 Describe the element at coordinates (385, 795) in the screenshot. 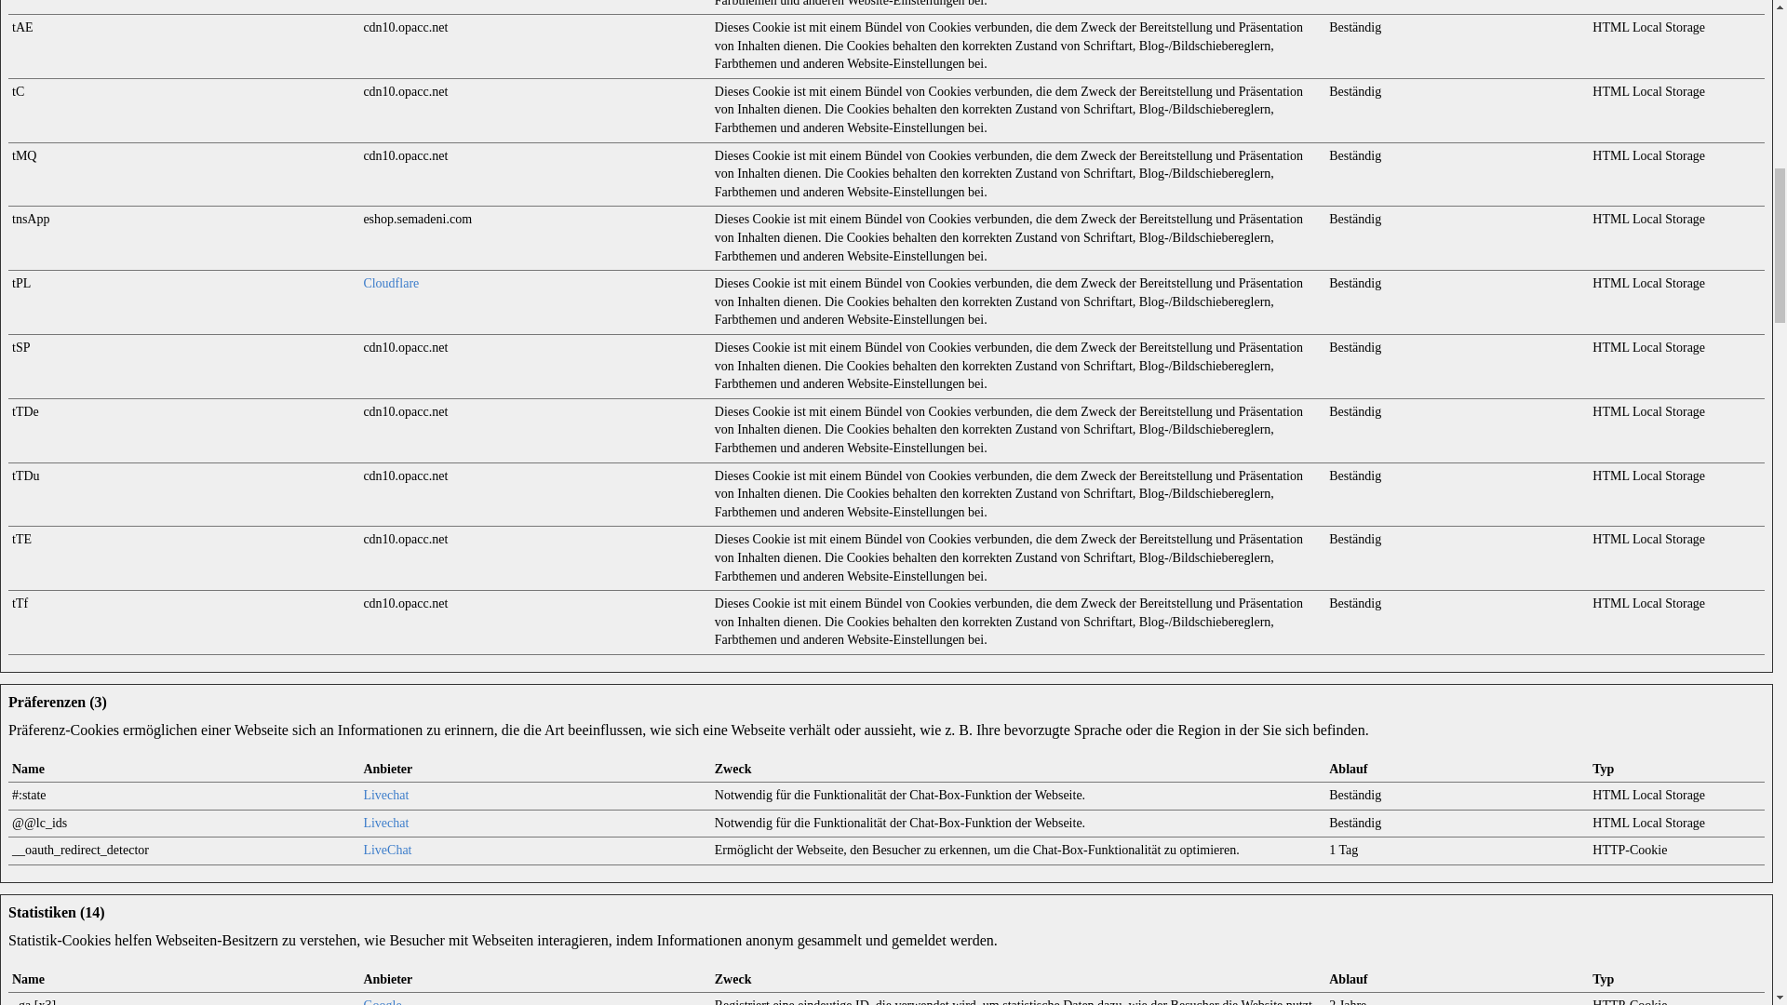

I see `die Datenschutzrichtlinie von Livechat` at that location.